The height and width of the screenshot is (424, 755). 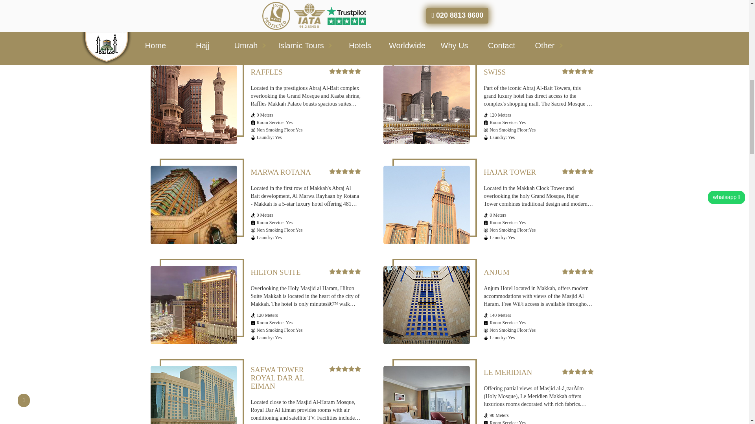 What do you see at coordinates (193, 205) in the screenshot?
I see `MARWA ROTANA` at bounding box center [193, 205].